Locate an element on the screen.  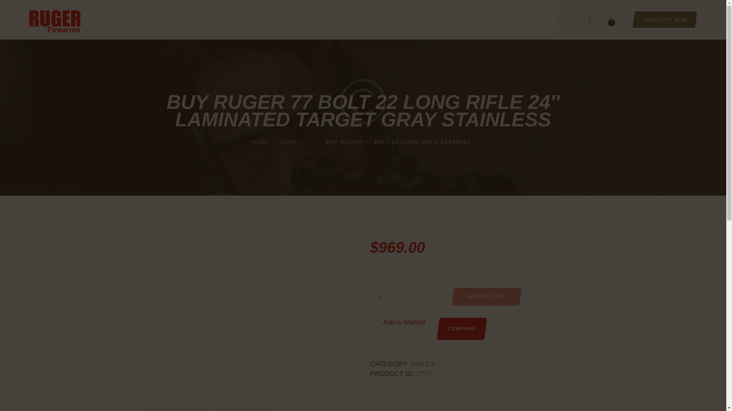
HOME is located at coordinates (260, 142).